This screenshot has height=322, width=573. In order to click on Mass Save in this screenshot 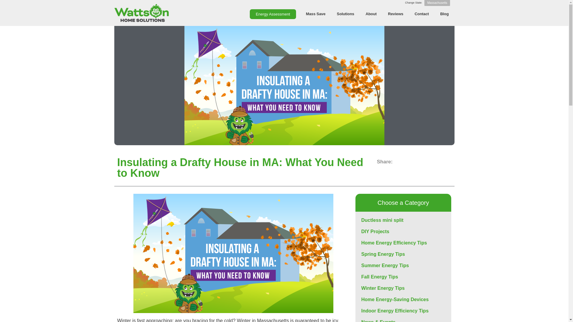, I will do `click(316, 14)`.